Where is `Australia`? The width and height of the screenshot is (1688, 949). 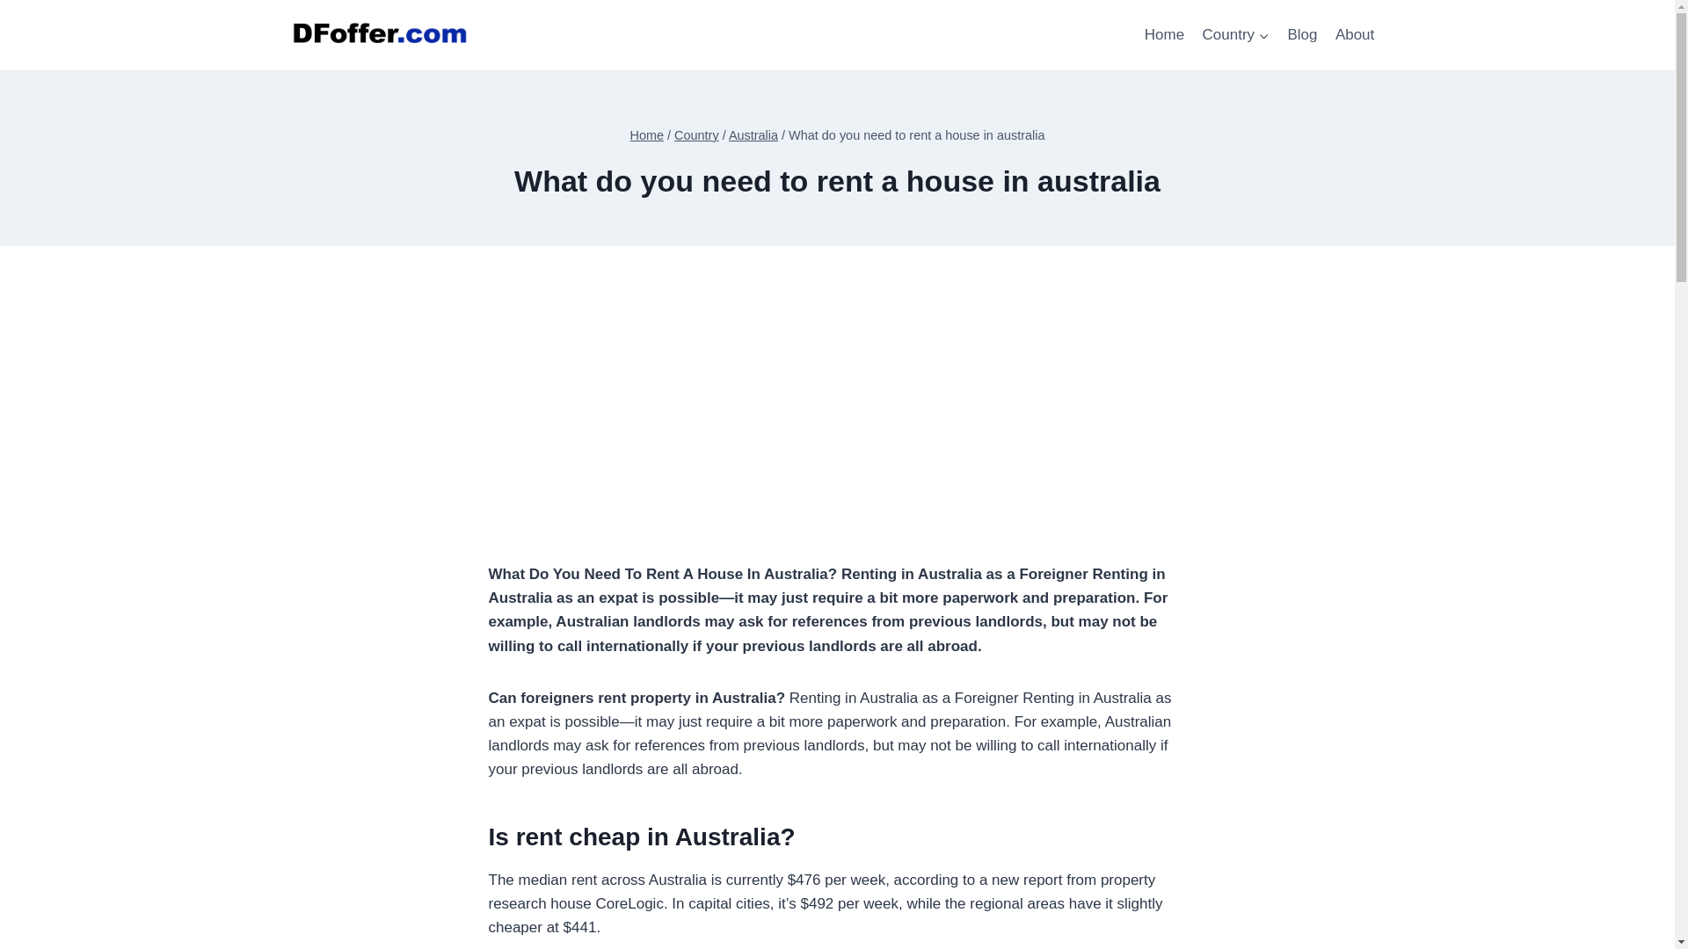
Australia is located at coordinates (753, 135).